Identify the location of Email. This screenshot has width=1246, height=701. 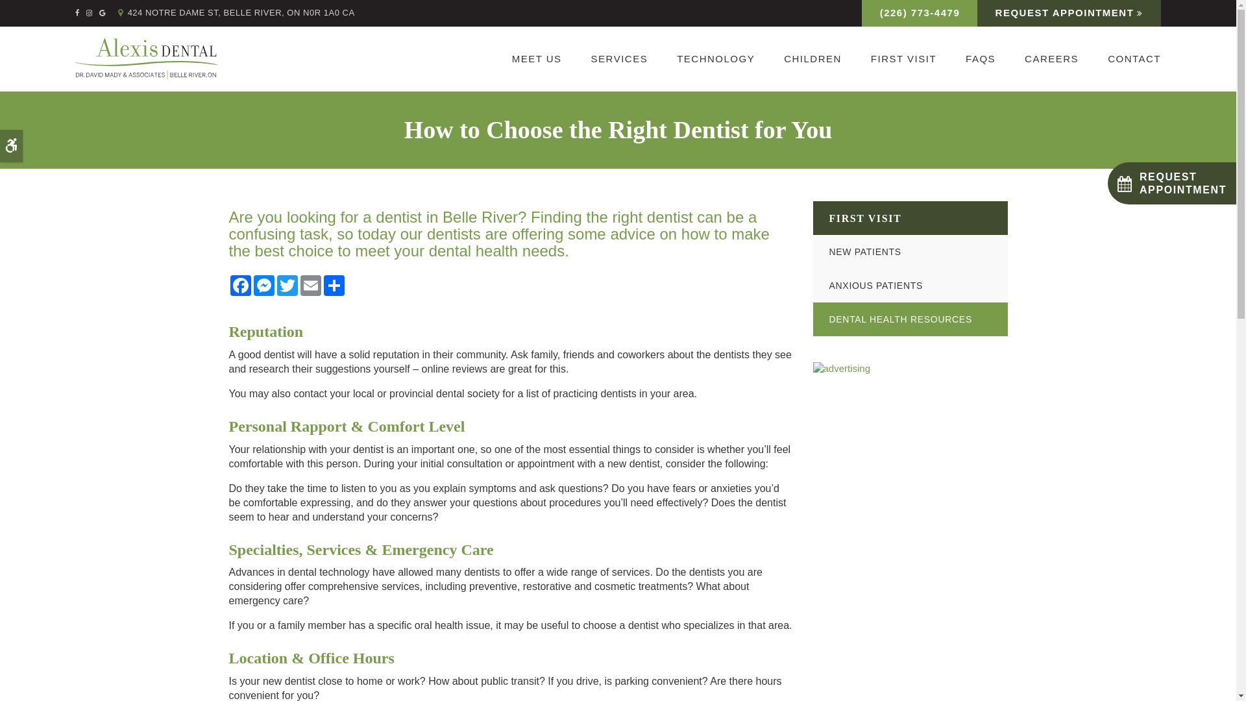
(310, 286).